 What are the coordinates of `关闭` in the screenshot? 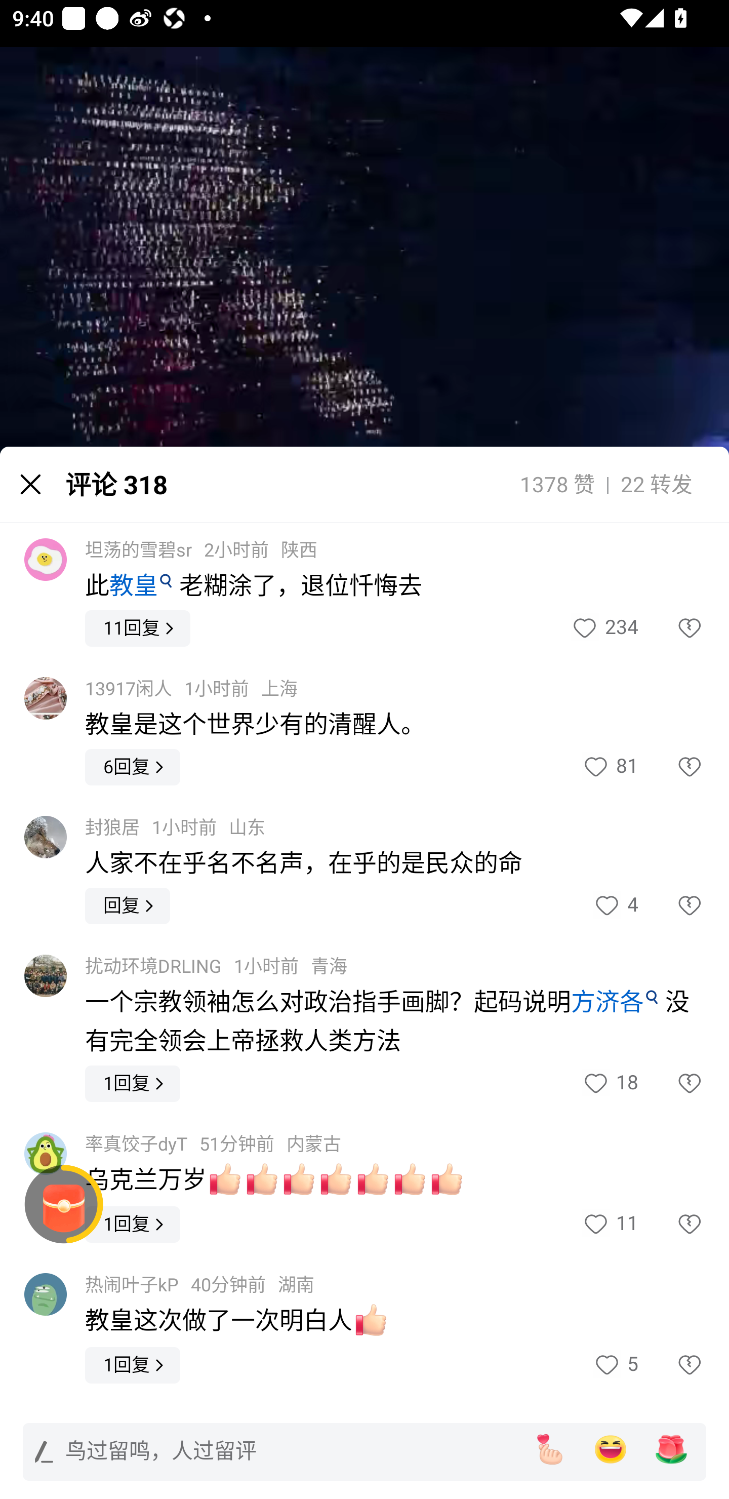 It's located at (30, 484).